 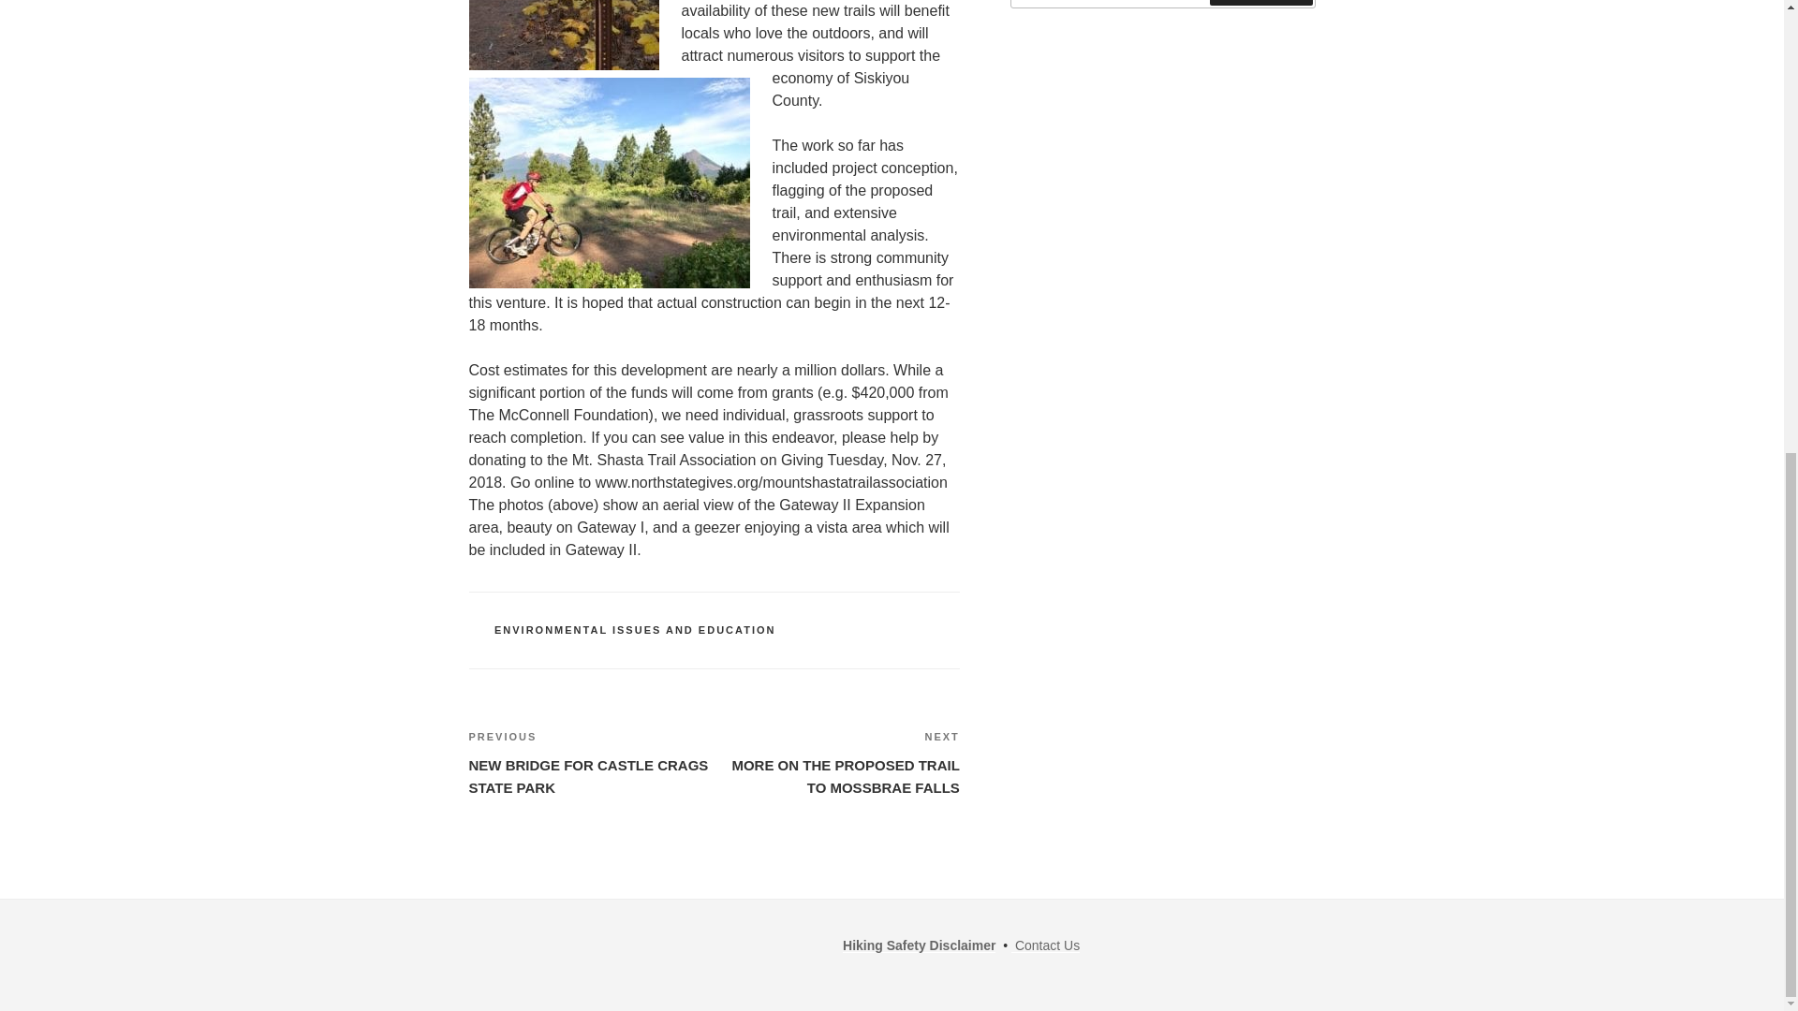 I want to click on Instagram, so click(x=723, y=938).